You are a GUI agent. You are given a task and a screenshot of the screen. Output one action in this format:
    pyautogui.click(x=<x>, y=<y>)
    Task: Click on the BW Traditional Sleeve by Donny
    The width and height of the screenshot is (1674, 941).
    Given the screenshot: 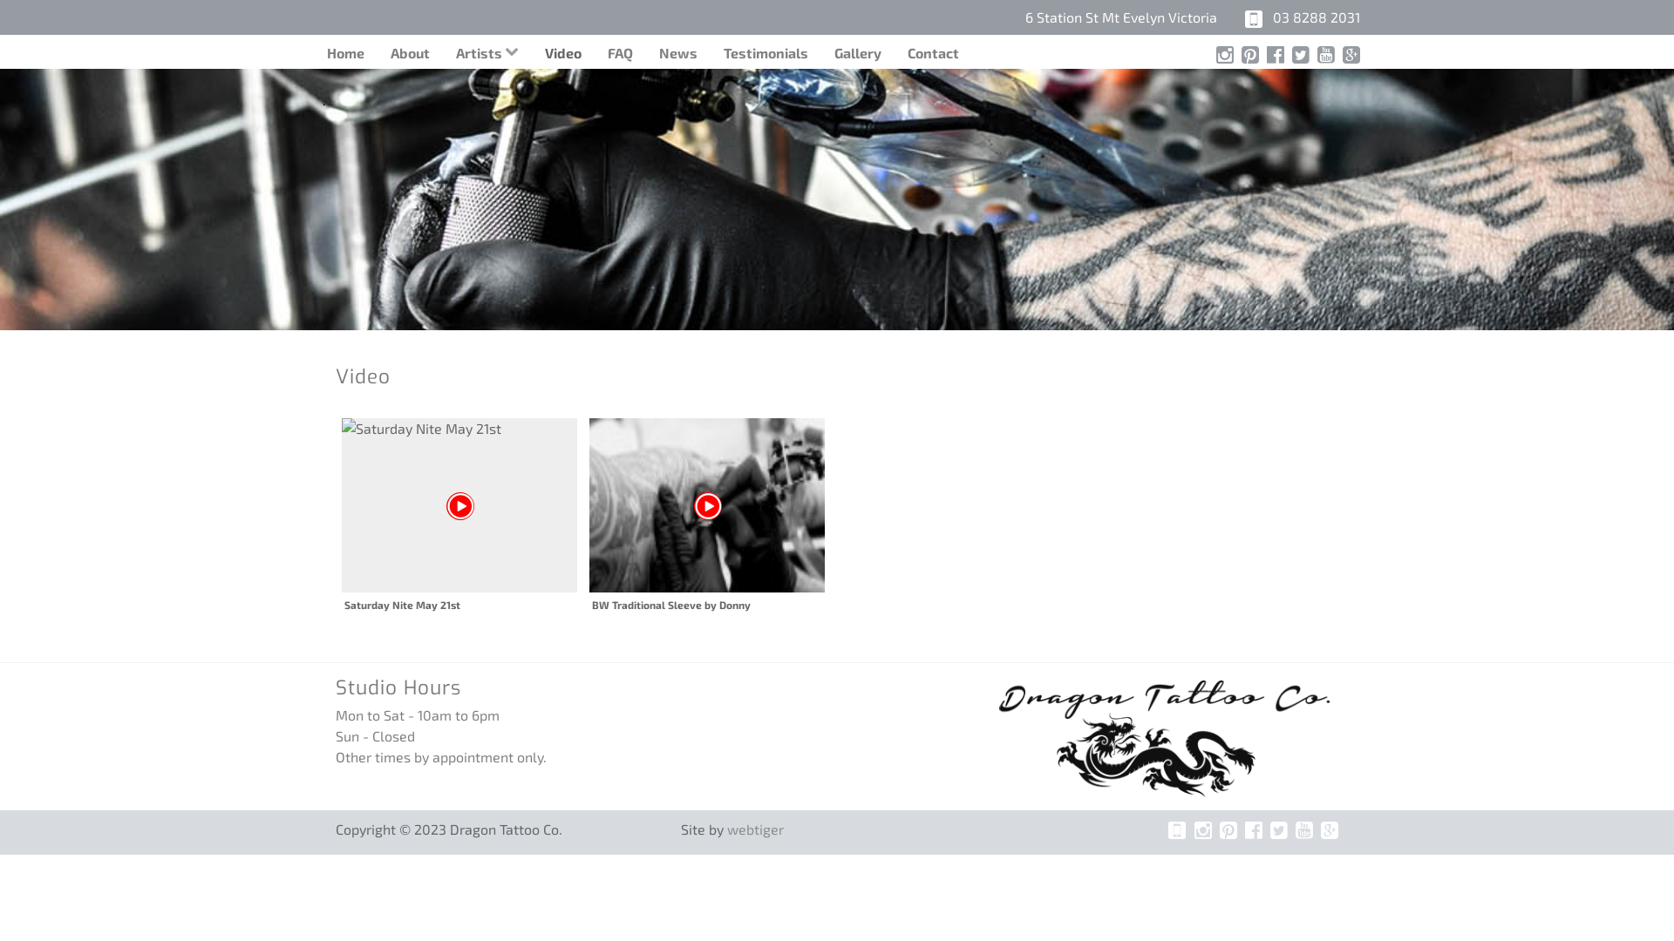 What is the action you would take?
    pyautogui.click(x=707, y=505)
    